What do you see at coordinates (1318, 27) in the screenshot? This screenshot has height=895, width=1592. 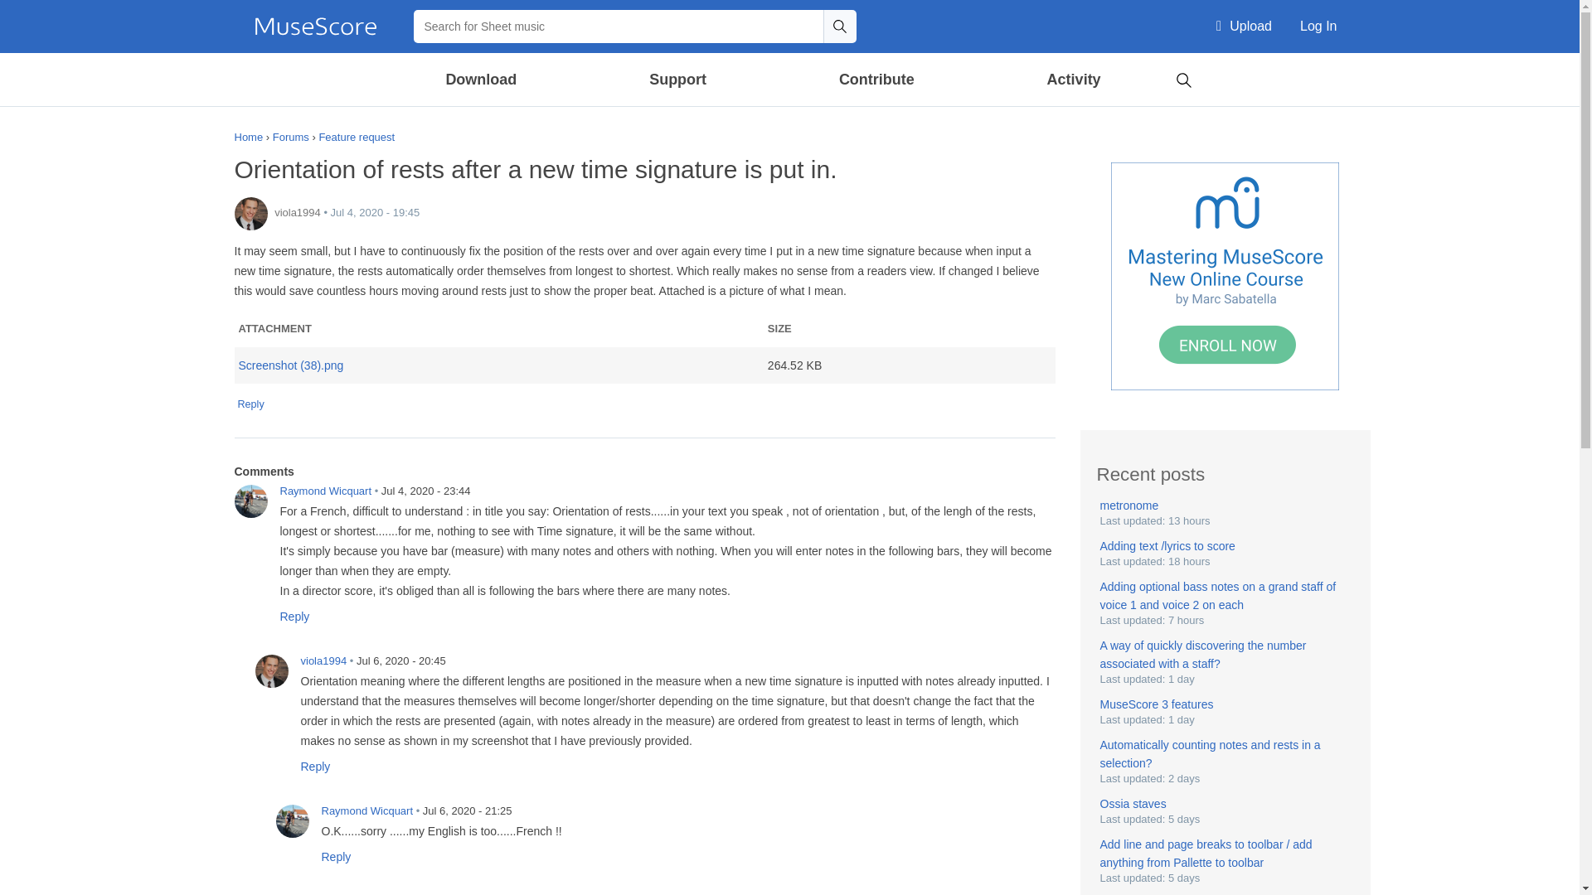 I see `Log In` at bounding box center [1318, 27].